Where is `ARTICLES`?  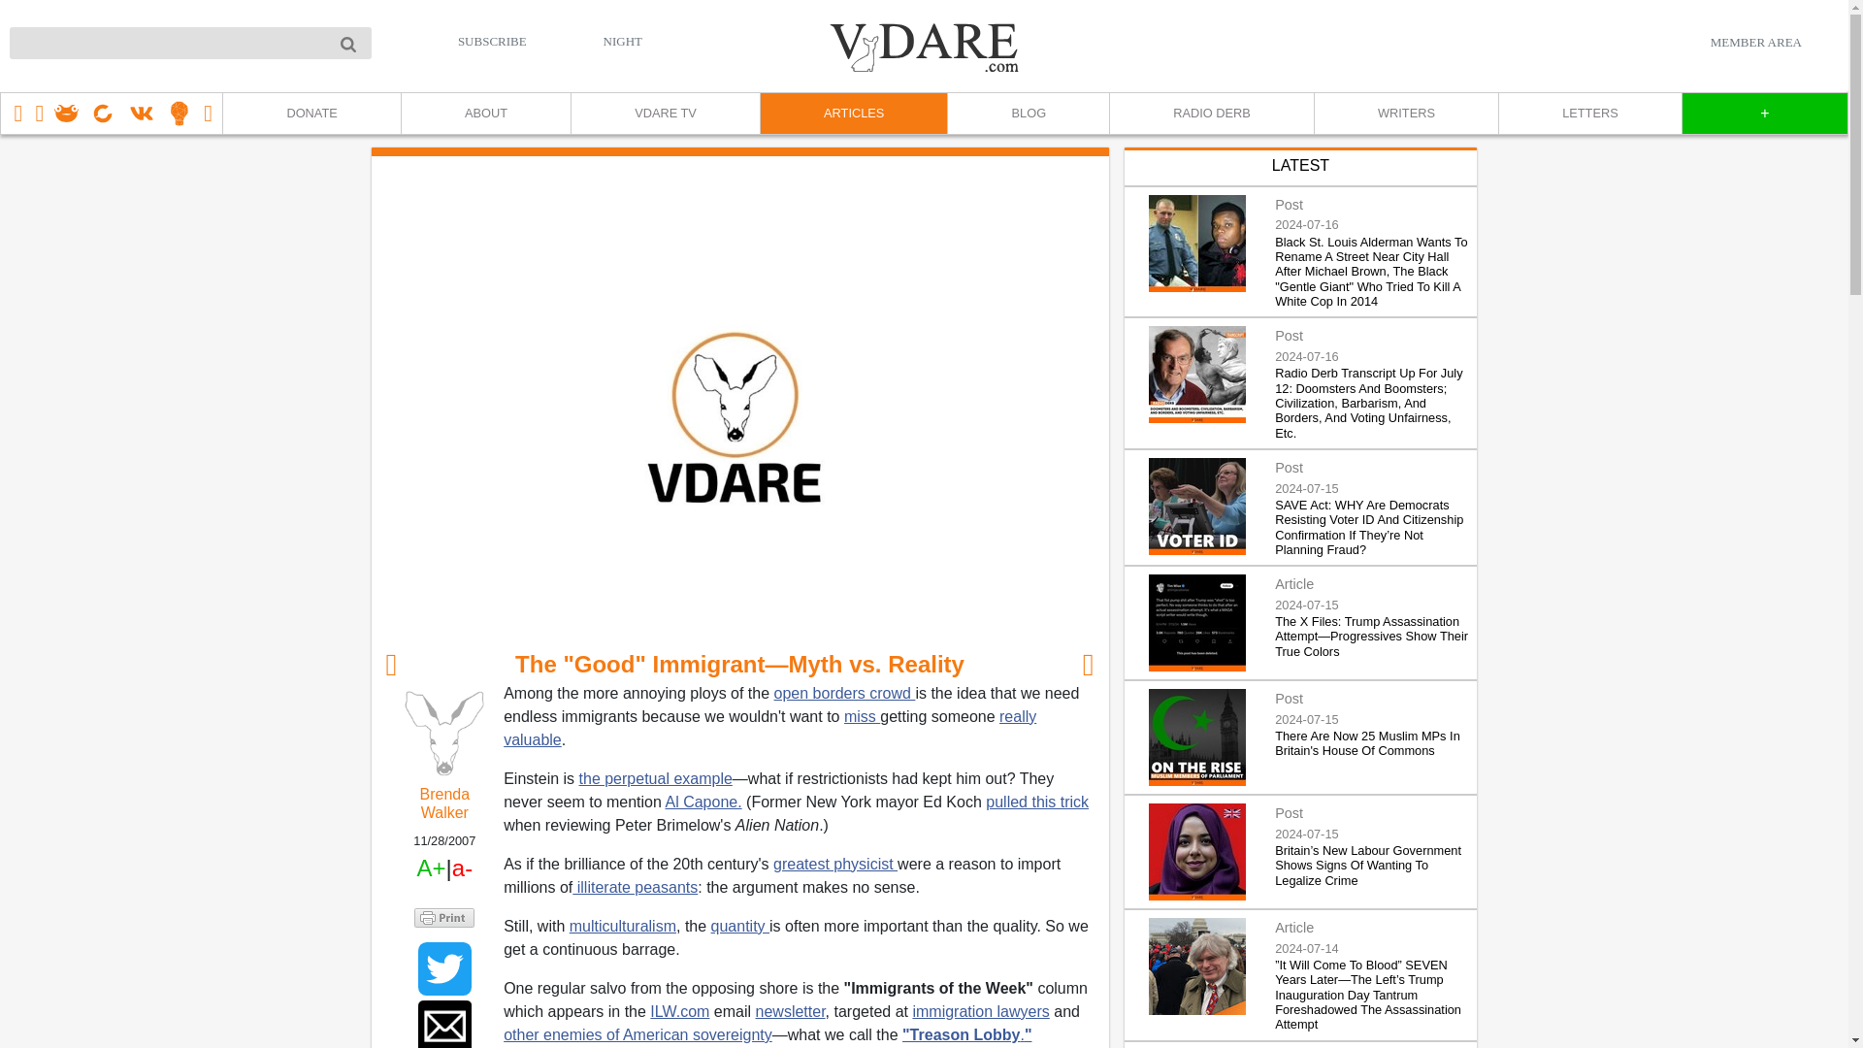 ARTICLES is located at coordinates (853, 114).